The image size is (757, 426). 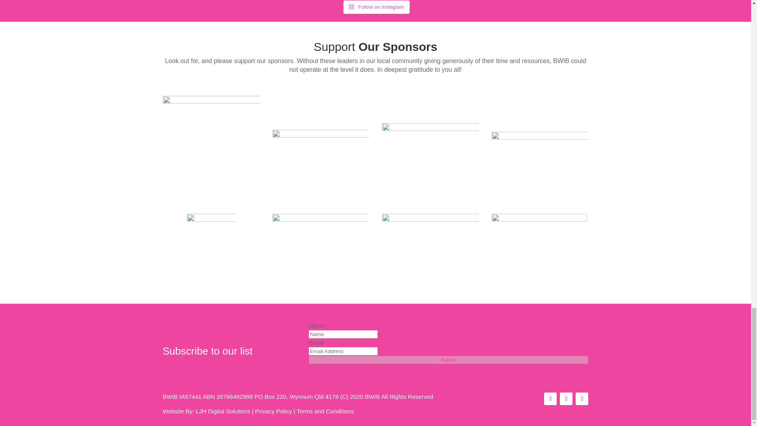 I want to click on Page 34, so click(x=375, y=65).